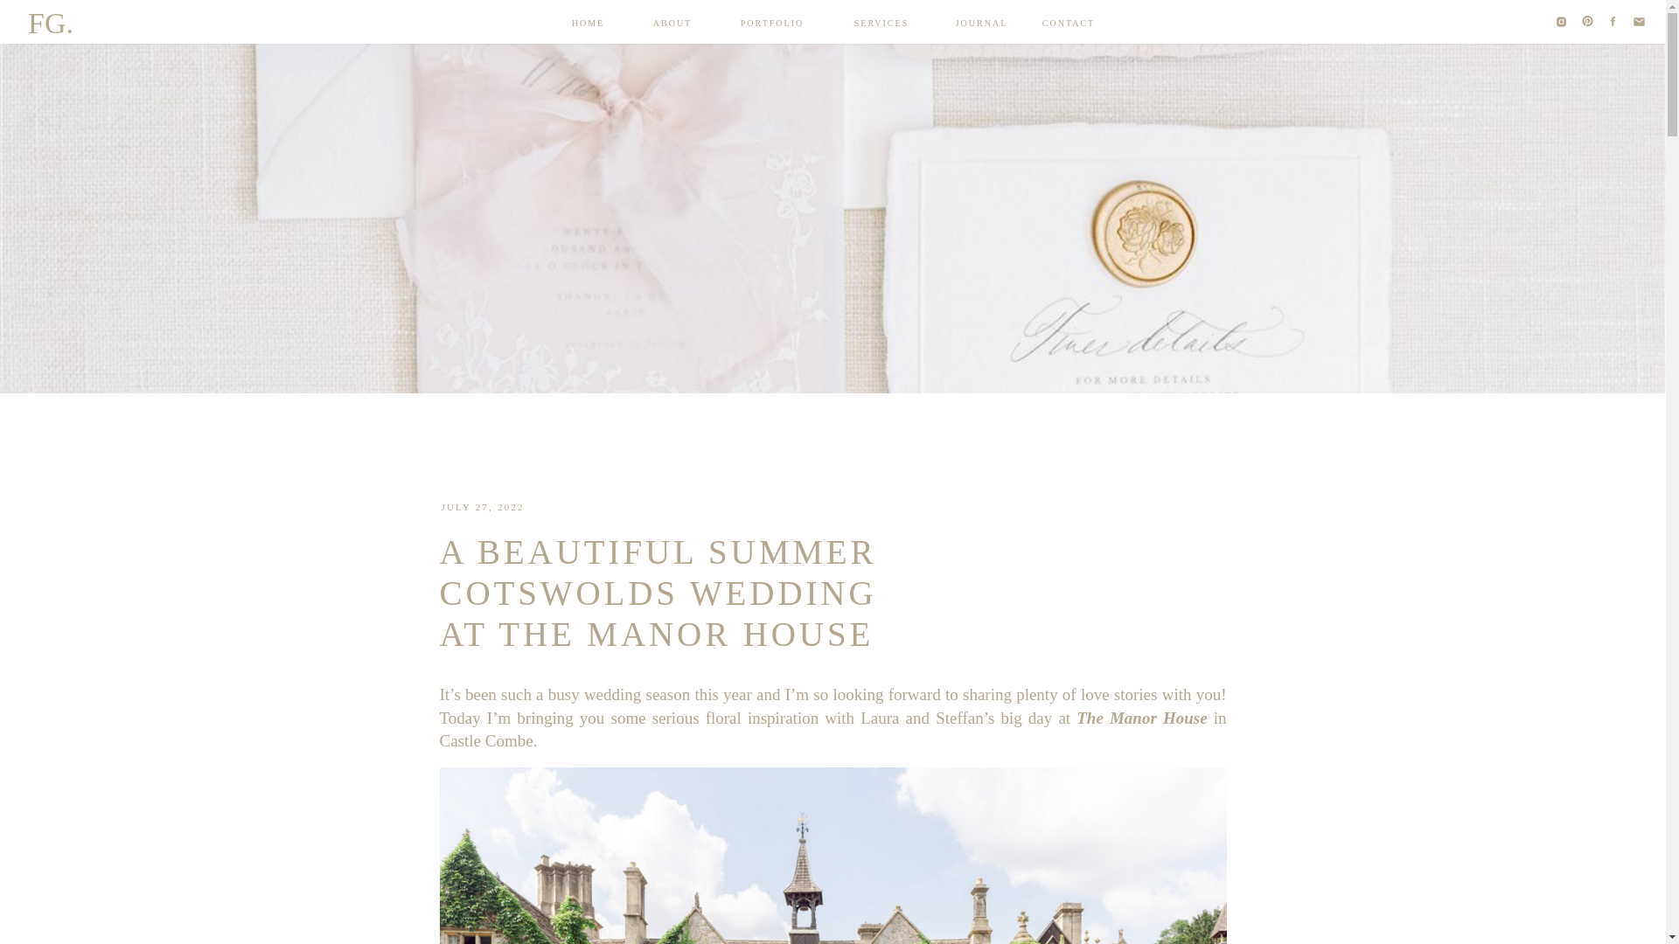  Describe the element at coordinates (672, 23) in the screenshot. I see `ABOUT` at that location.